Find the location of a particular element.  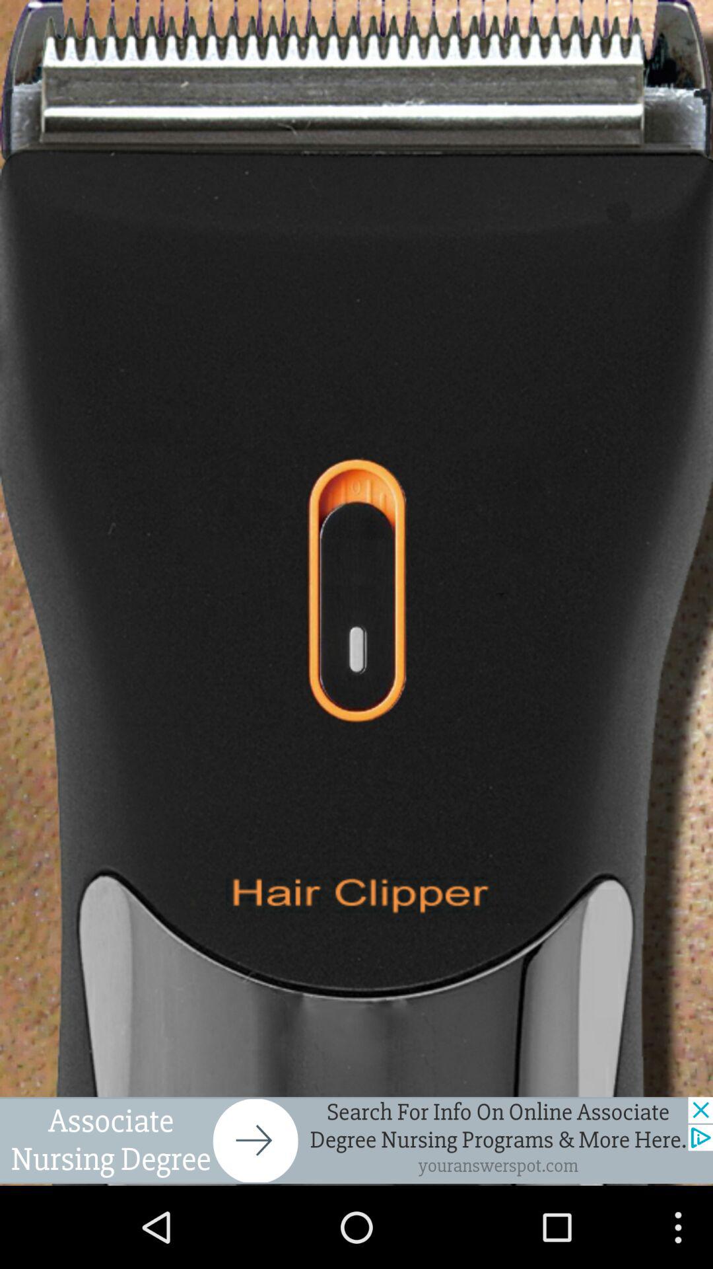

click advertisement is located at coordinates (356, 1140).